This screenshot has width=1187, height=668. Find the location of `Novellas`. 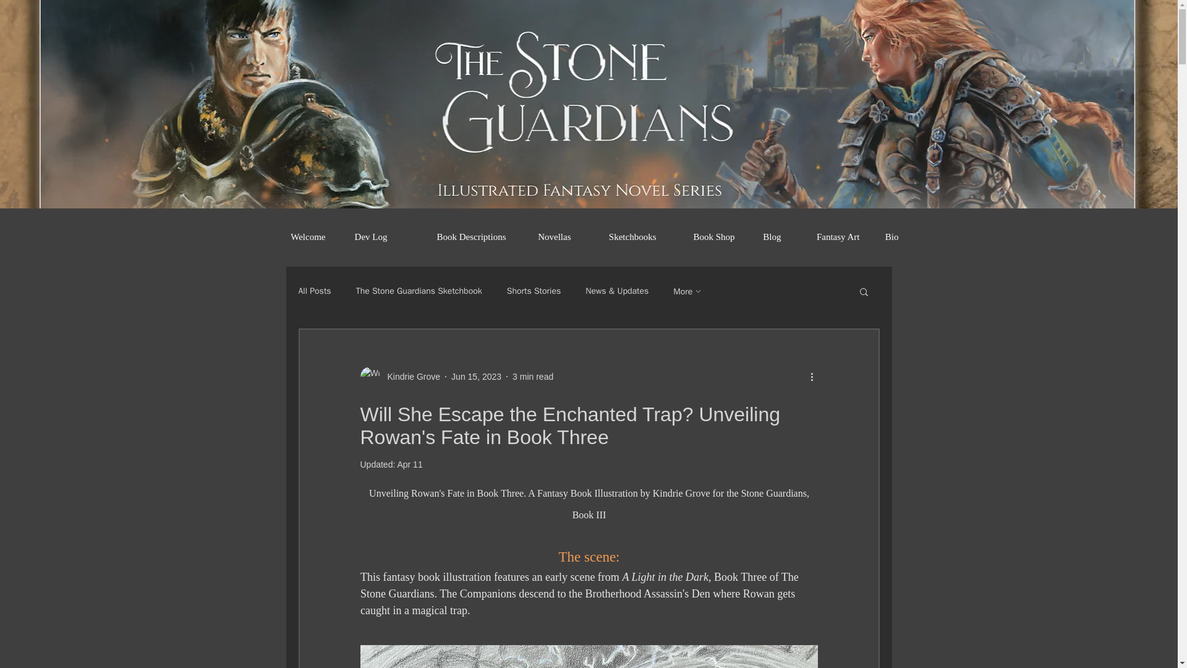

Novellas is located at coordinates (548, 236).